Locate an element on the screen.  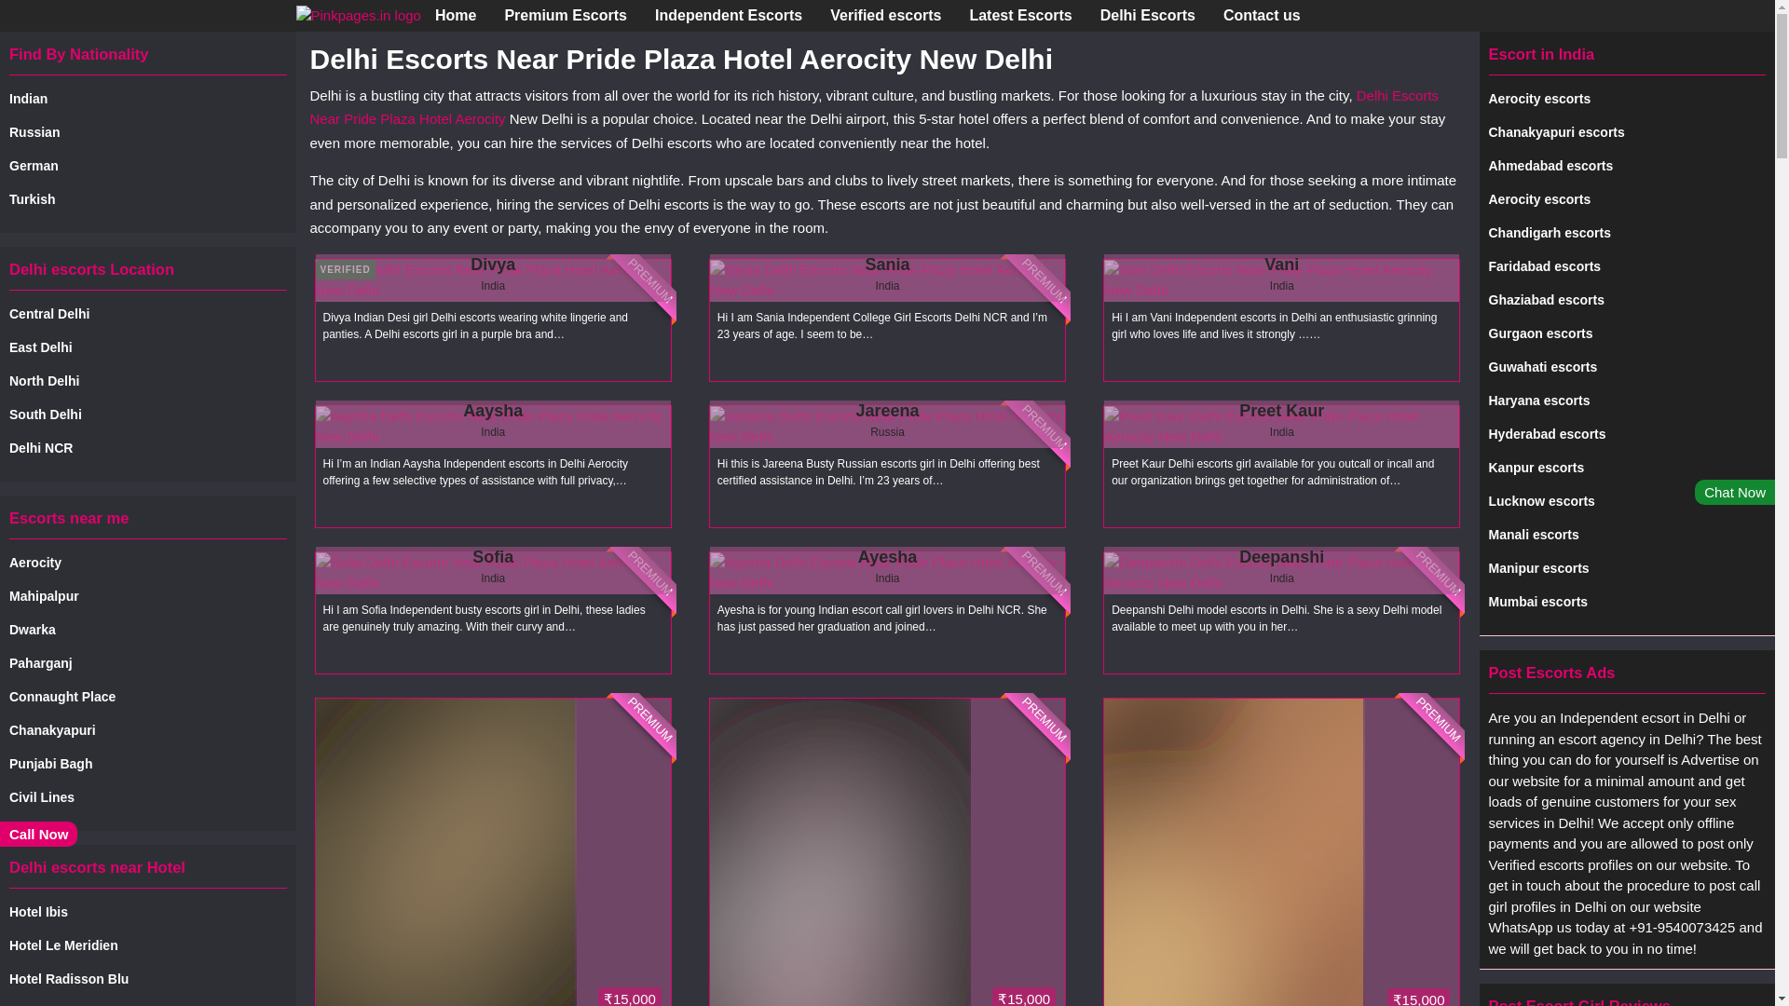
Hotel Radisson Blu is located at coordinates (147, 979).